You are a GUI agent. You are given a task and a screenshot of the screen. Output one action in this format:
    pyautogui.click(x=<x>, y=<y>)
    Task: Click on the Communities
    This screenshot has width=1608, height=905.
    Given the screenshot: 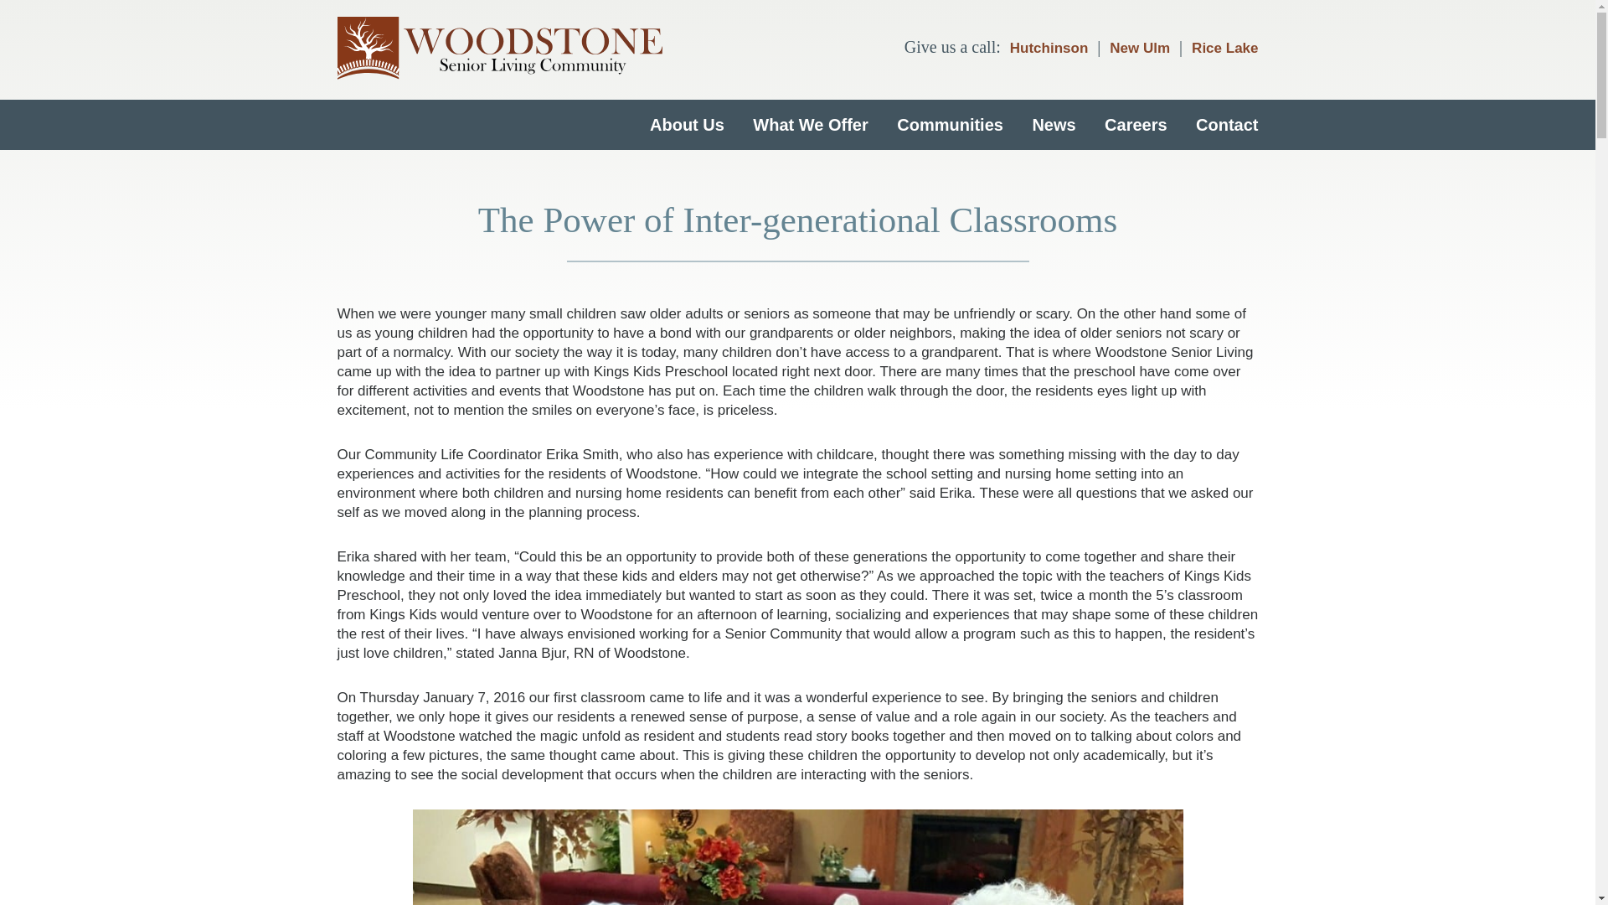 What is the action you would take?
    pyautogui.click(x=950, y=124)
    